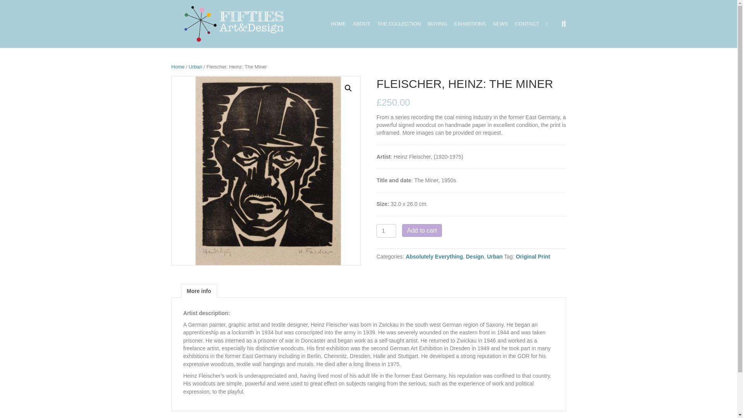  I want to click on Urban, so click(195, 67).